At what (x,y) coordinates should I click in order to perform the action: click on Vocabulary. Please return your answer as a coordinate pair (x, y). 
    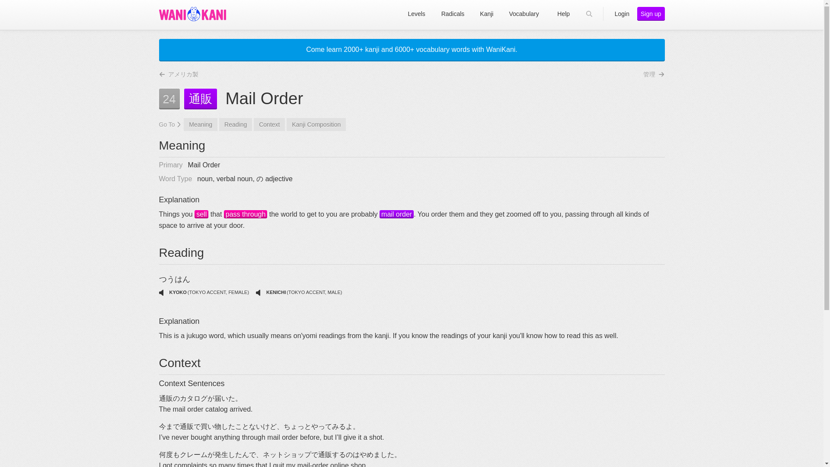
    Looking at the image, I should click on (396, 214).